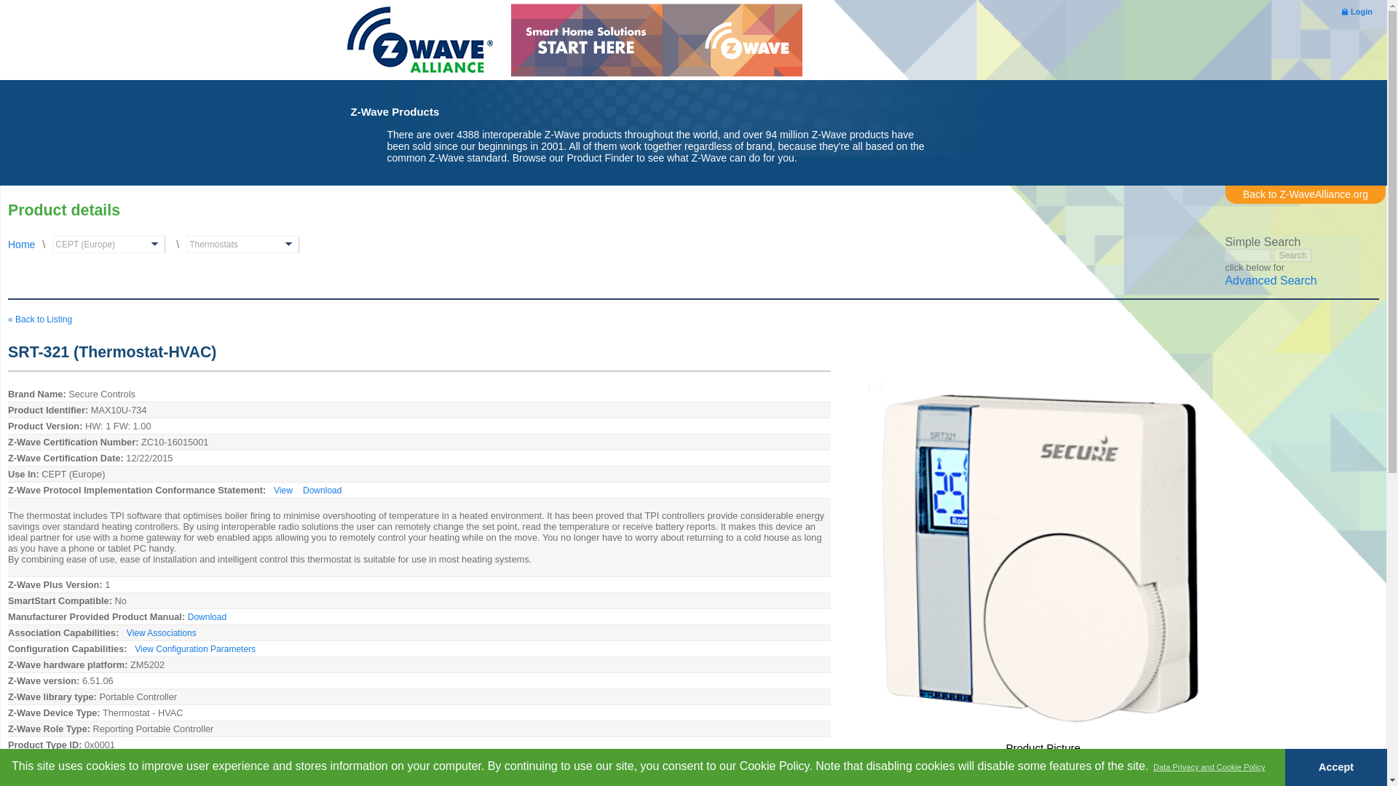 The image size is (1398, 786). What do you see at coordinates (1270, 281) in the screenshot?
I see `Advanced Search` at bounding box center [1270, 281].